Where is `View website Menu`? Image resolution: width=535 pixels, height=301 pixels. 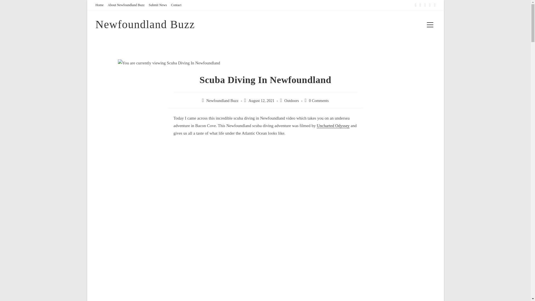
View website Menu is located at coordinates (430, 25).